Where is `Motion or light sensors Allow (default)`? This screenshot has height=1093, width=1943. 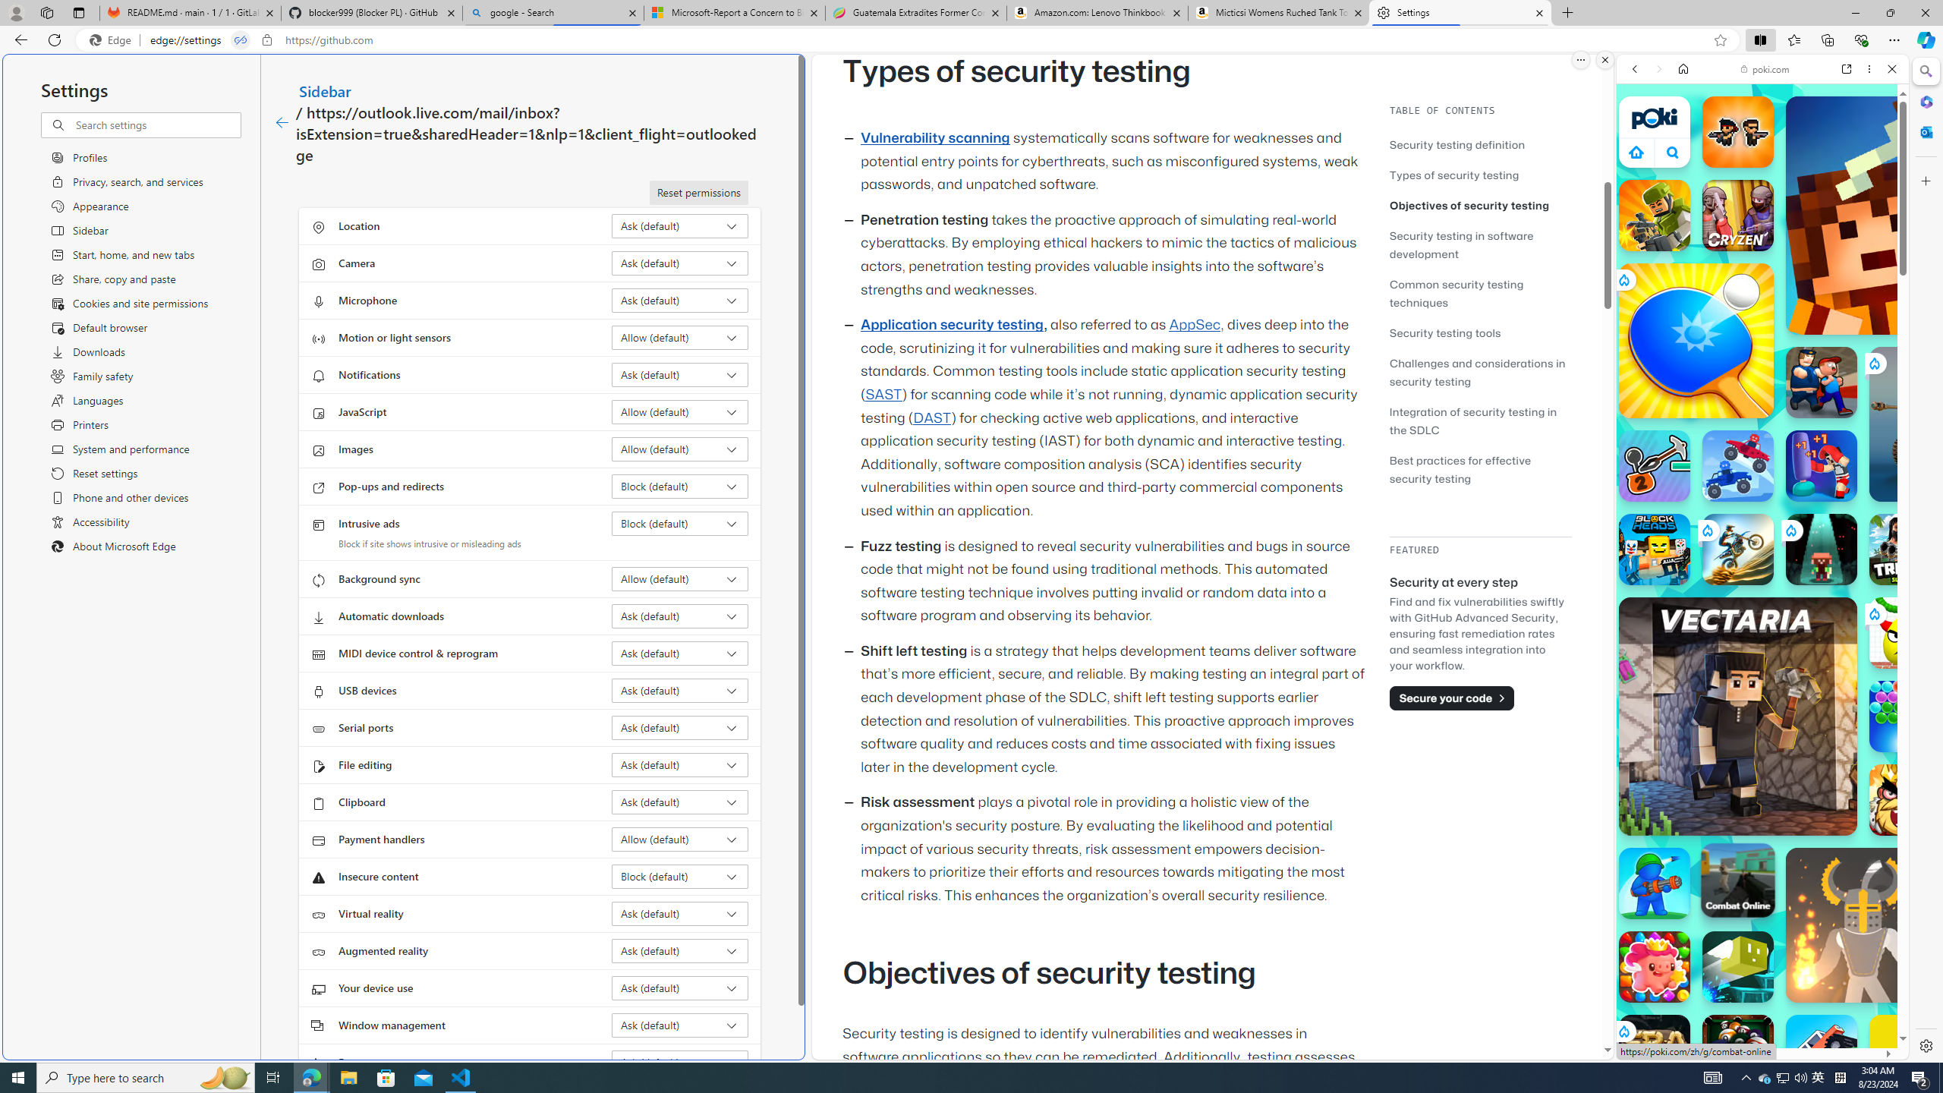
Motion or light sensors Allow (default) is located at coordinates (680, 337).